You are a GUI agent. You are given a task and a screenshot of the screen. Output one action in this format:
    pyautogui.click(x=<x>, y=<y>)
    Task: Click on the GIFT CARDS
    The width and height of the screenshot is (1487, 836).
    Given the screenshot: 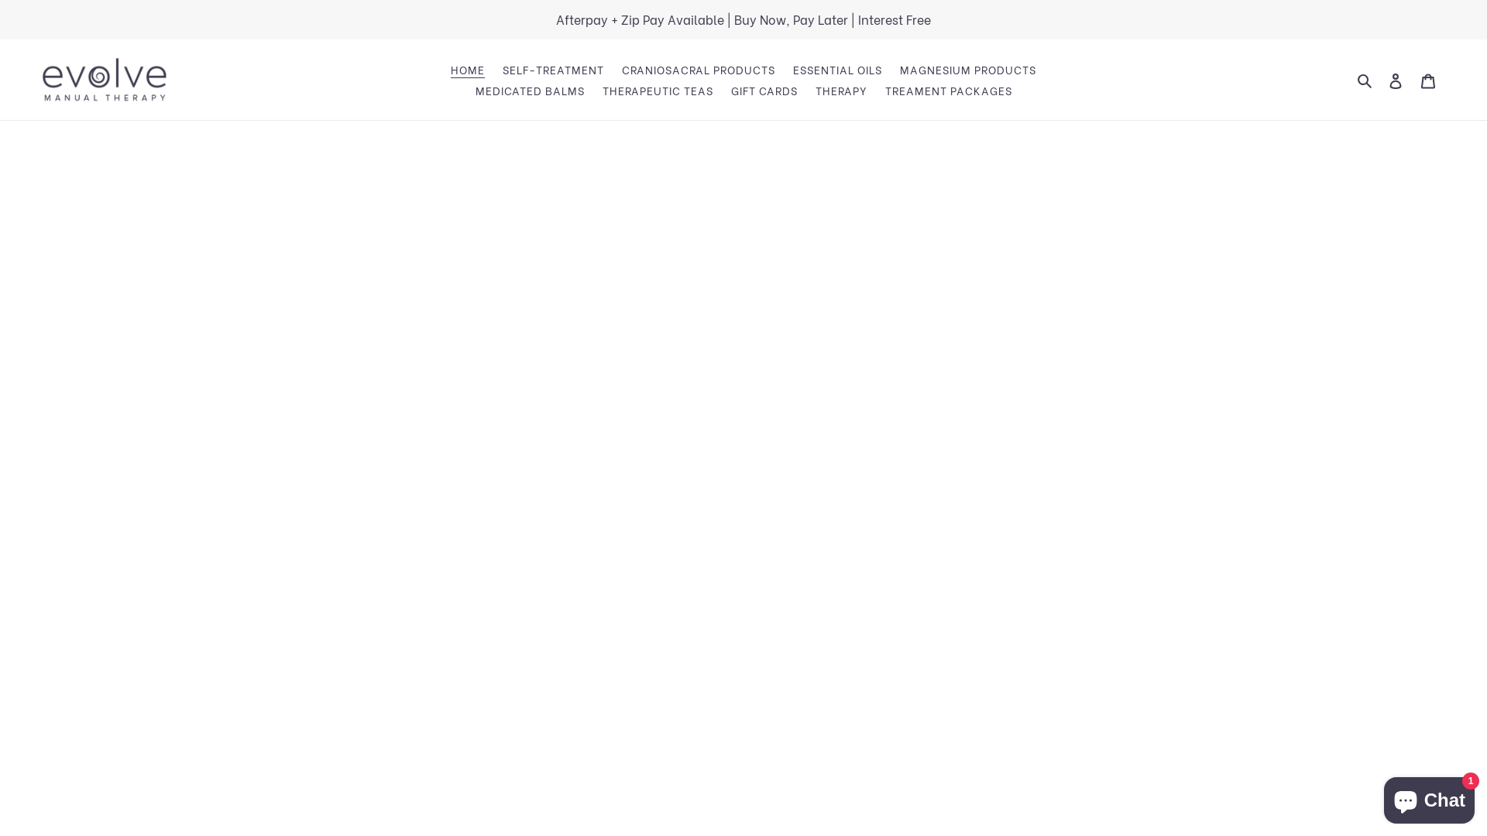 What is the action you would take?
    pyautogui.click(x=764, y=90)
    